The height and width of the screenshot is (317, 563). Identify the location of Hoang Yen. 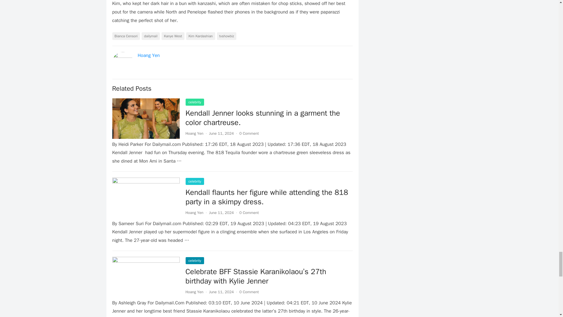
(194, 213).